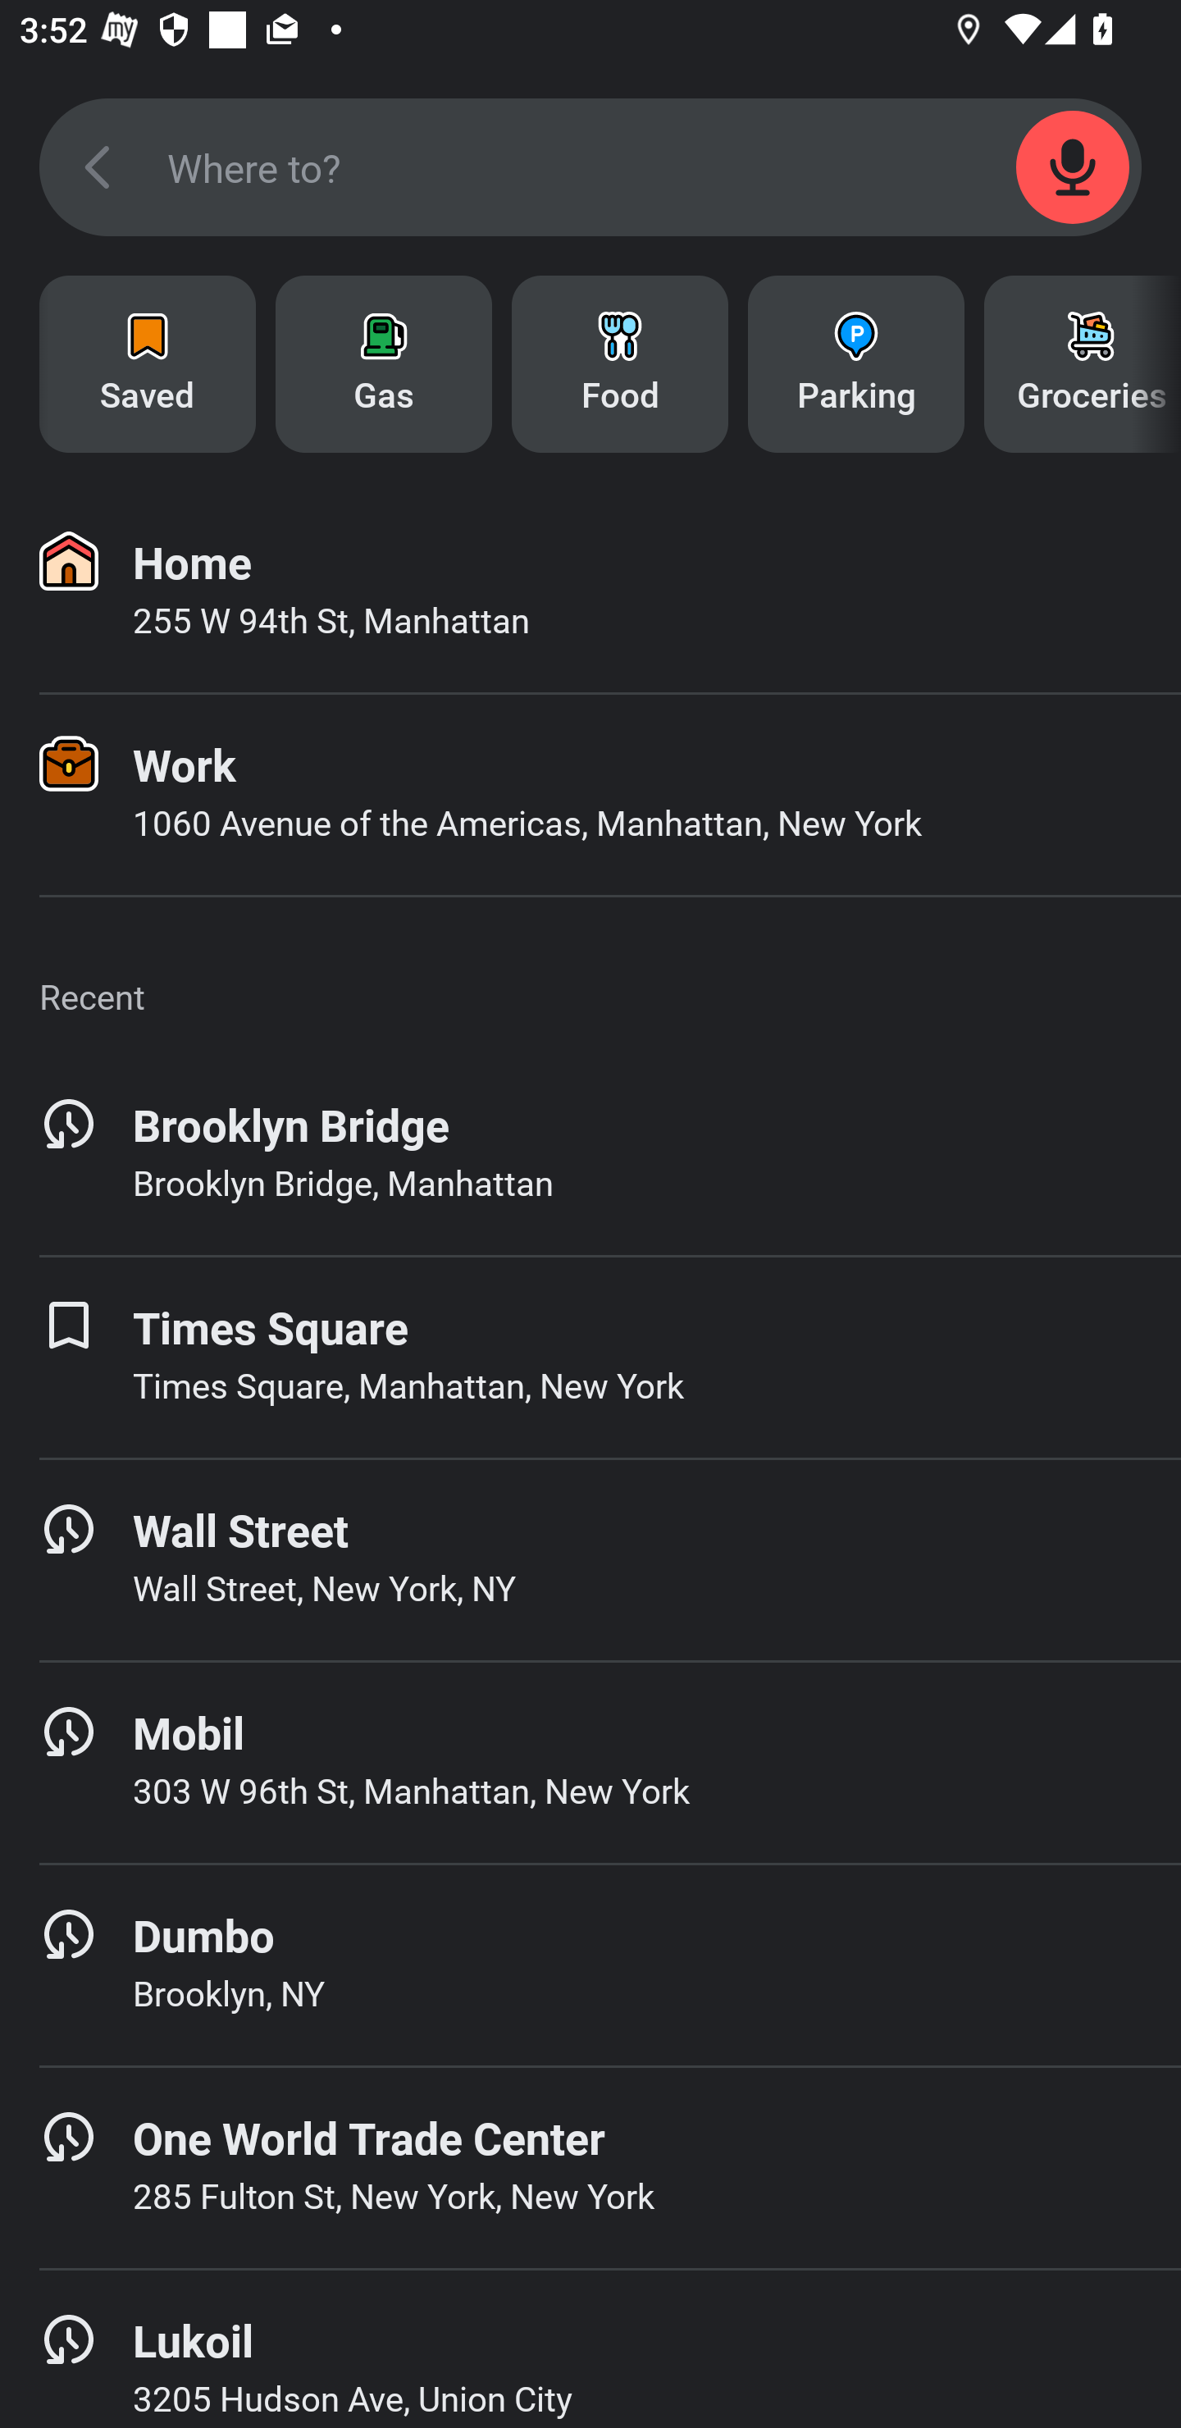 This screenshot has height=2428, width=1181. I want to click on Food, so click(620, 364).